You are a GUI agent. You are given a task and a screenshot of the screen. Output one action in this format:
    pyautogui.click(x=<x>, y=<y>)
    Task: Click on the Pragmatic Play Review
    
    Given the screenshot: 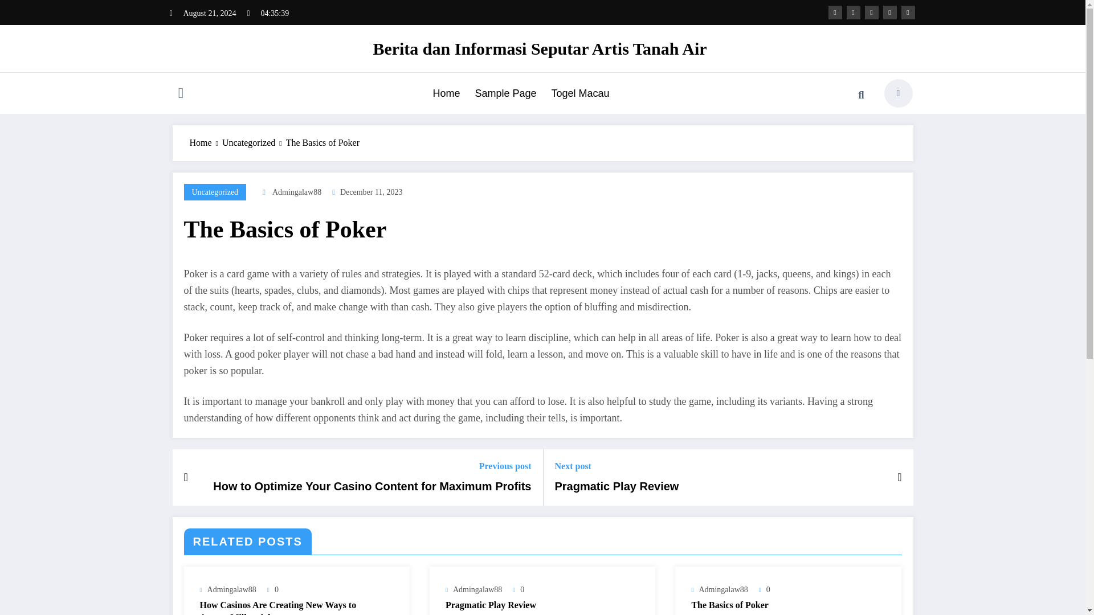 What is the action you would take?
    pyautogui.click(x=617, y=486)
    